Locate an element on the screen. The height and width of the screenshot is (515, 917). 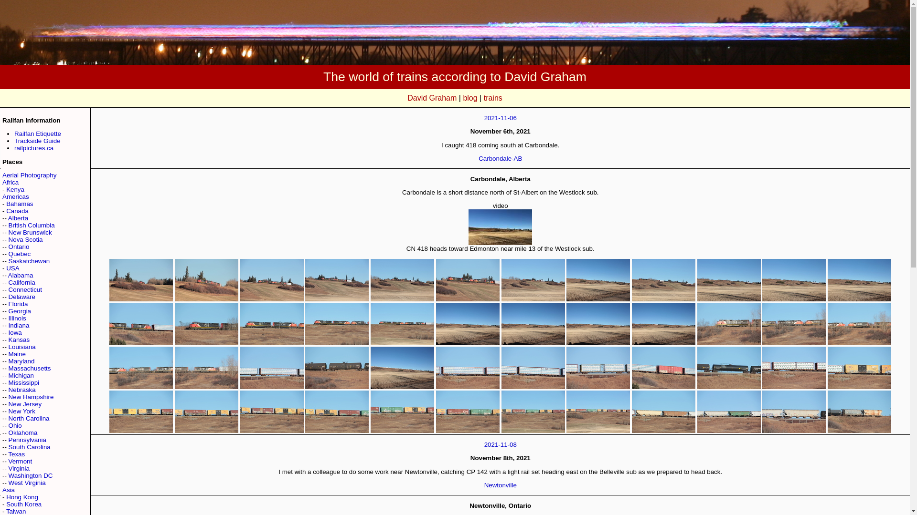
Iowa is located at coordinates (15, 333).